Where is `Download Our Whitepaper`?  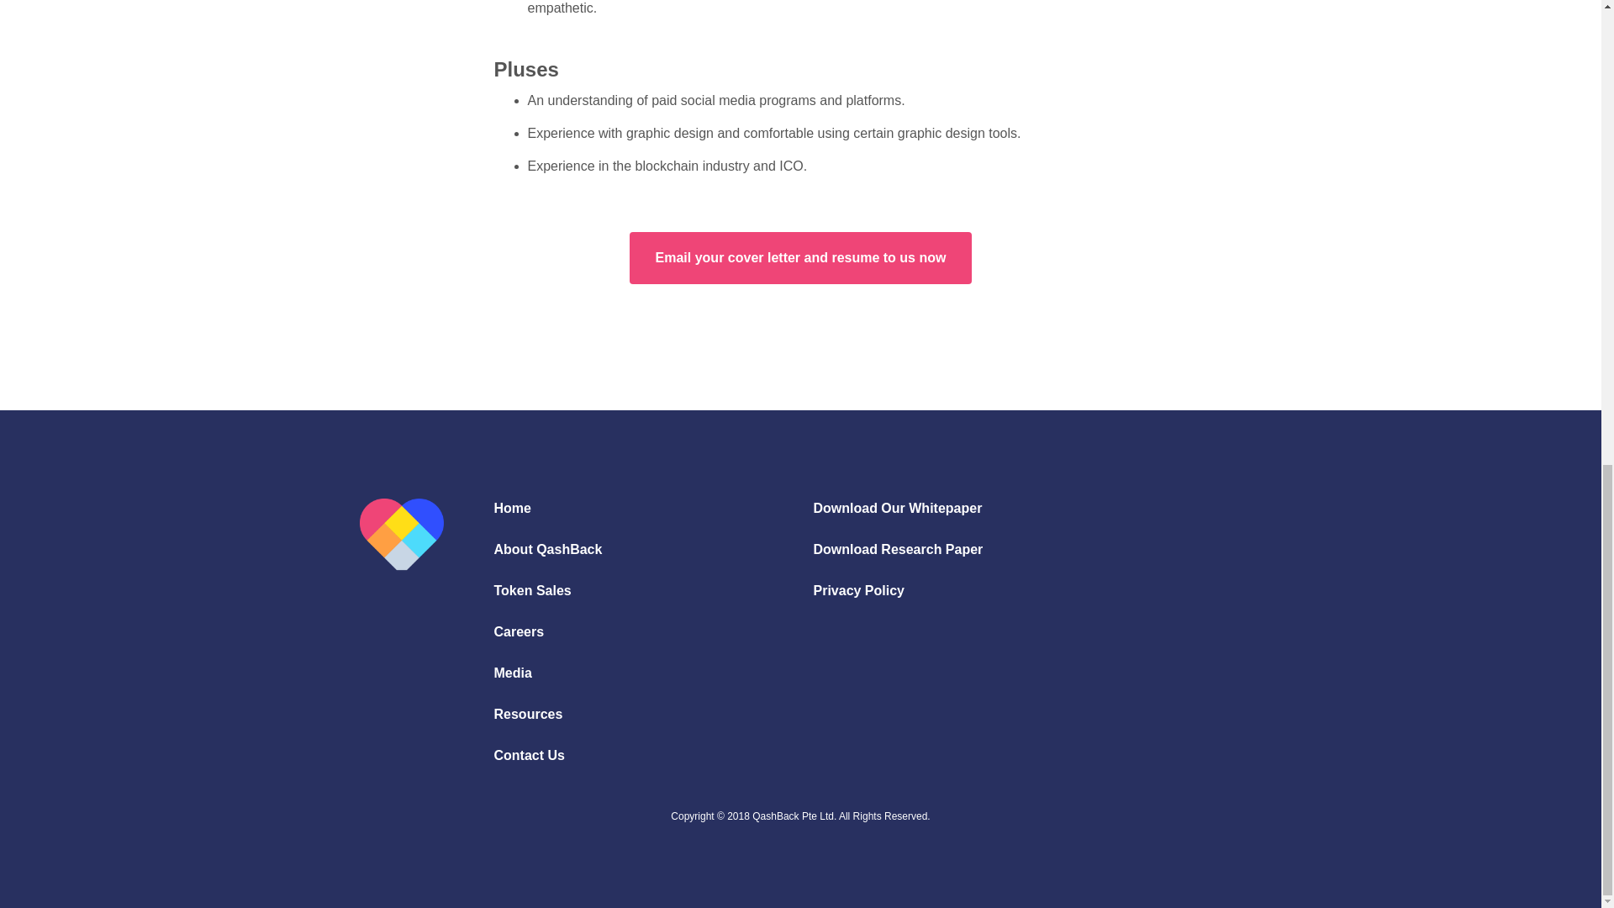
Download Our Whitepaper is located at coordinates (897, 508).